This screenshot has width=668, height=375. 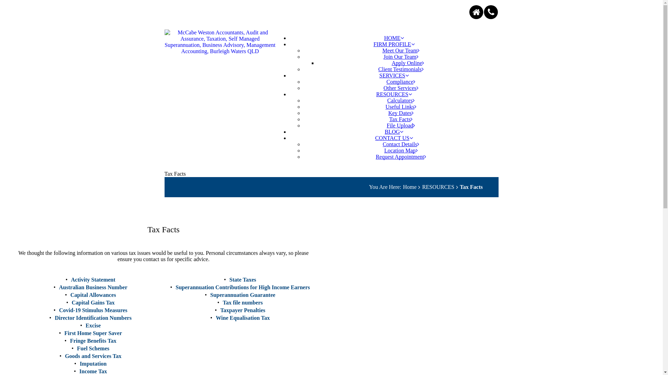 What do you see at coordinates (394, 138) in the screenshot?
I see `CONTACT US` at bounding box center [394, 138].